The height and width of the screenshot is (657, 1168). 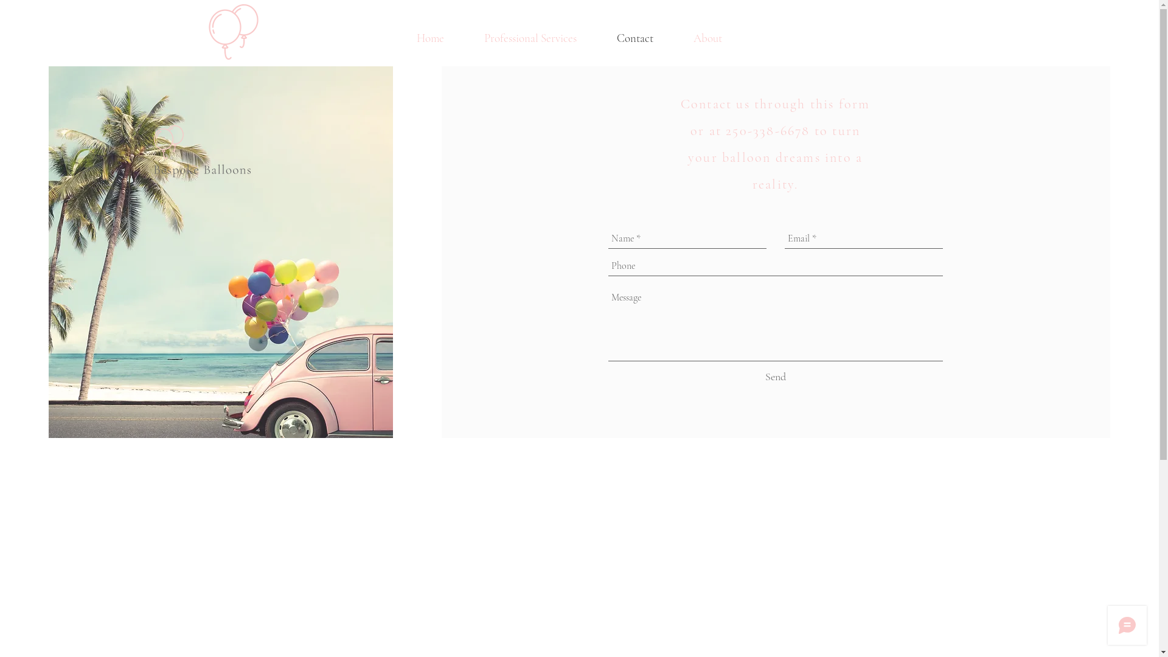 I want to click on Home, so click(x=430, y=38).